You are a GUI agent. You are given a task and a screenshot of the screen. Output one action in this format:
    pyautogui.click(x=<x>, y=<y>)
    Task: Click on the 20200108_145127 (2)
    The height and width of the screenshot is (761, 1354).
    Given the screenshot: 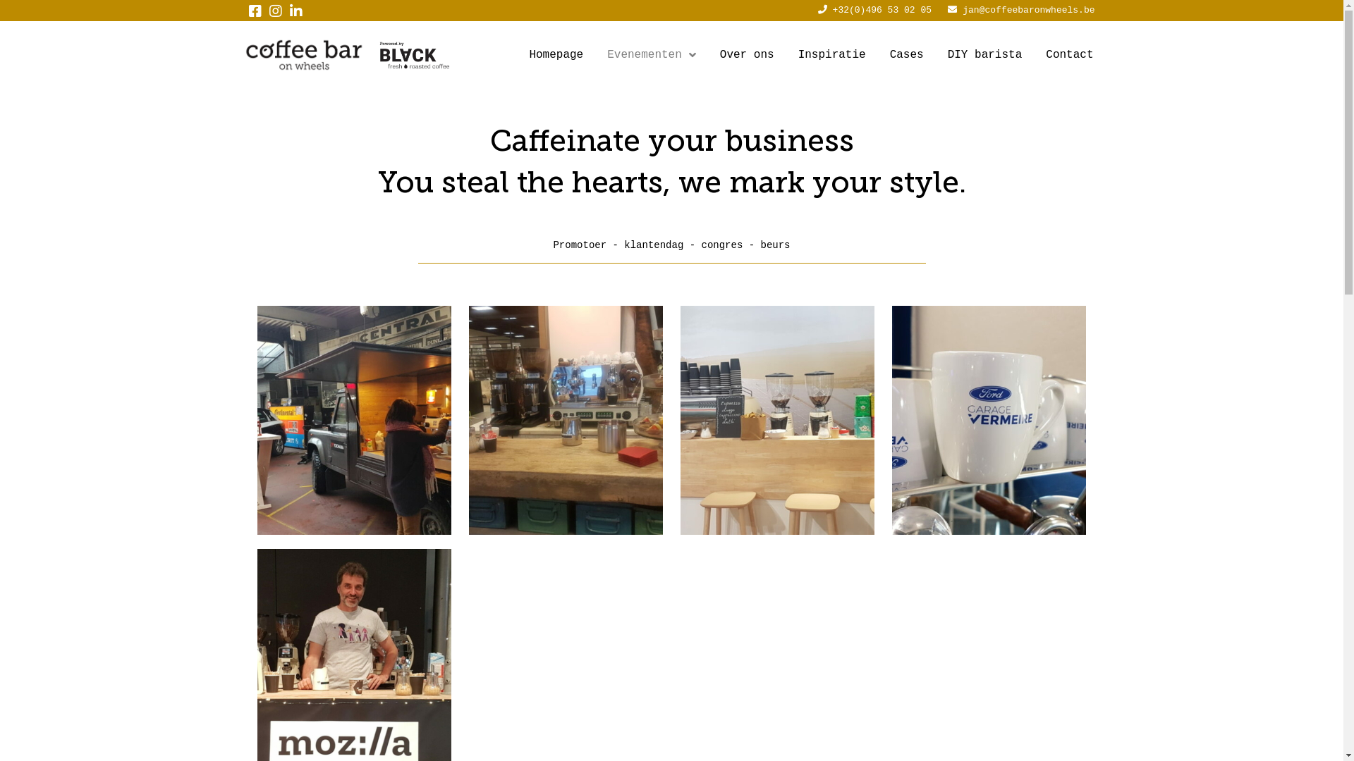 What is the action you would take?
    pyautogui.click(x=354, y=420)
    